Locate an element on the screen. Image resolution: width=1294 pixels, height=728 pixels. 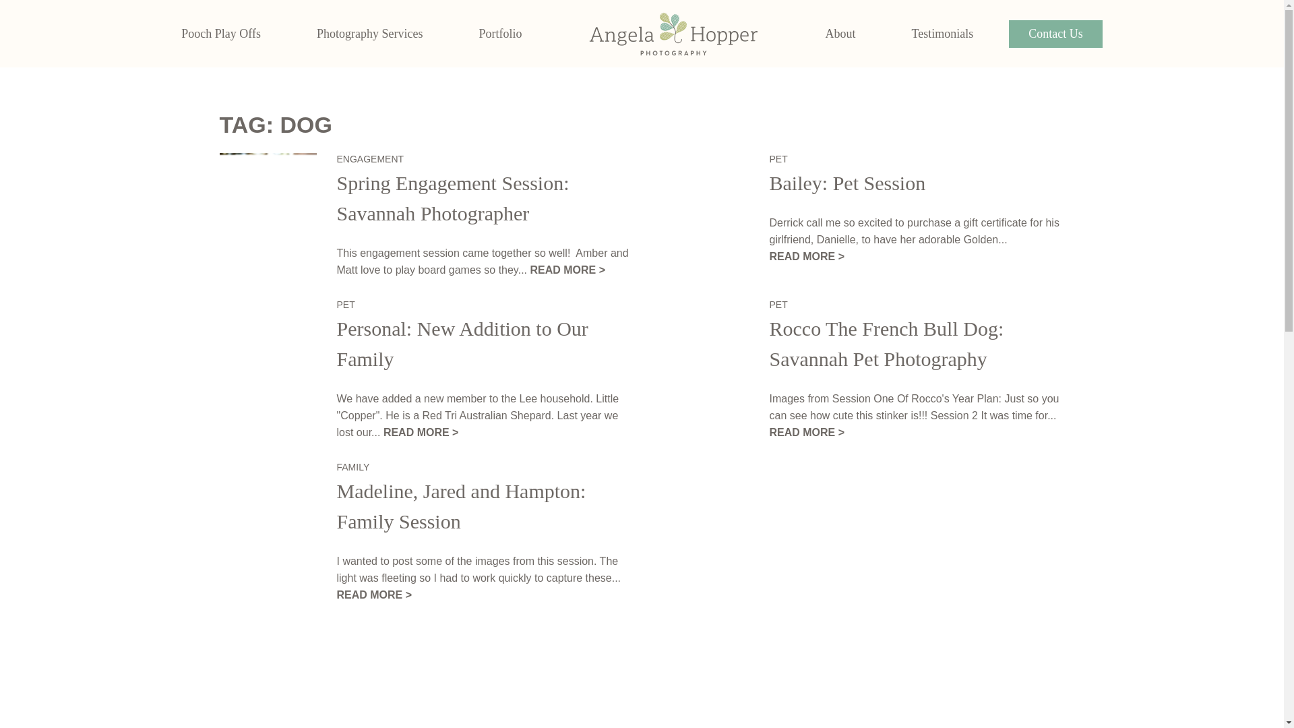
Contact Us is located at coordinates (1055, 34).